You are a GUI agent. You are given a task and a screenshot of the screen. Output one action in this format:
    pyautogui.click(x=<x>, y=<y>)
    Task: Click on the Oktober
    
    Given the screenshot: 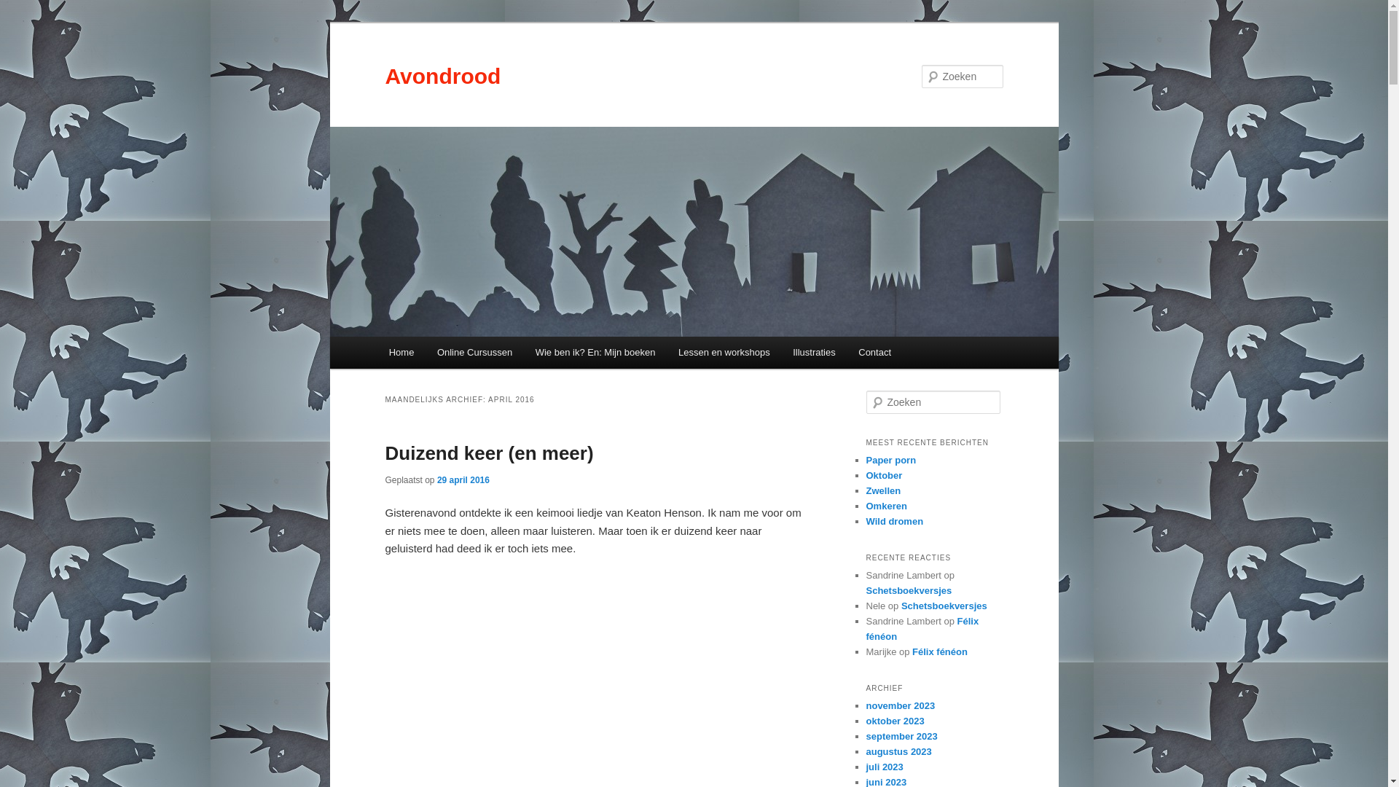 What is the action you would take?
    pyautogui.click(x=884, y=475)
    